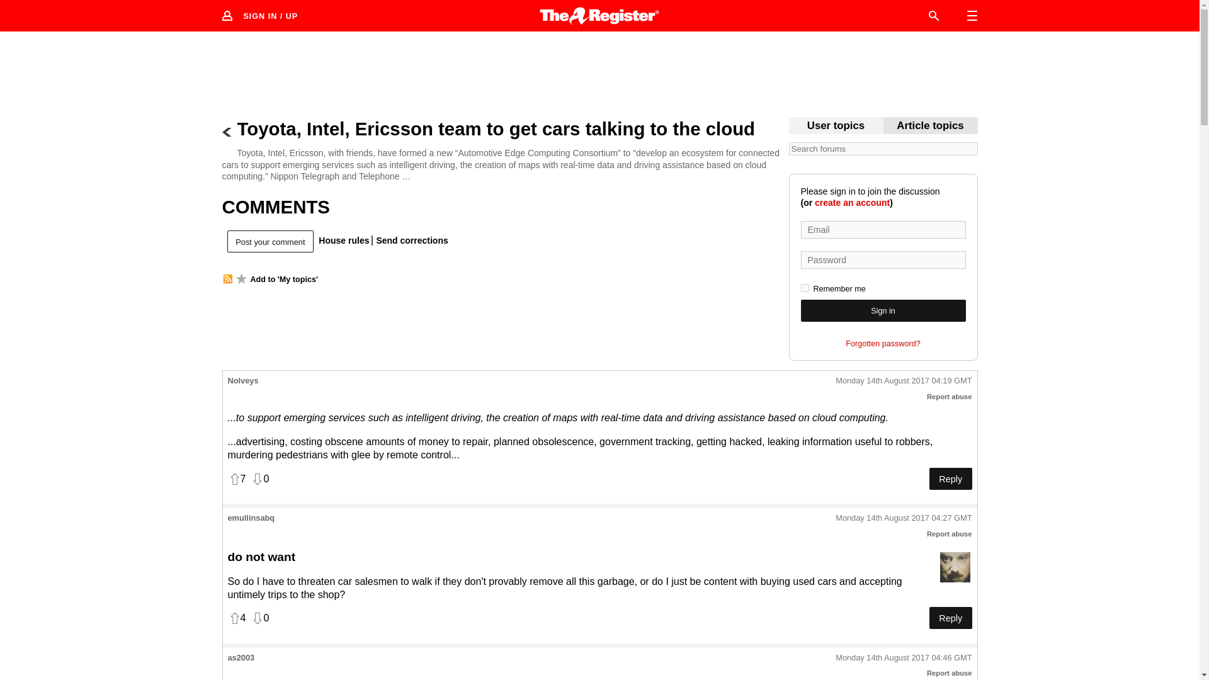 The image size is (1209, 680). I want to click on For corrections, please use link below article copy, kthxbye, so click(930, 126).